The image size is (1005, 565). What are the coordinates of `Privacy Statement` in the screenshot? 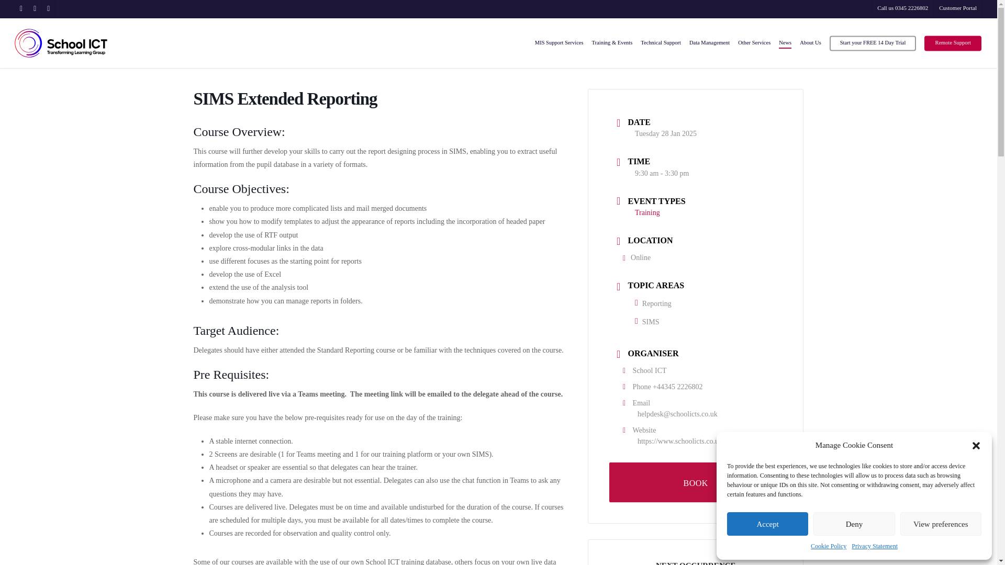 It's located at (874, 546).